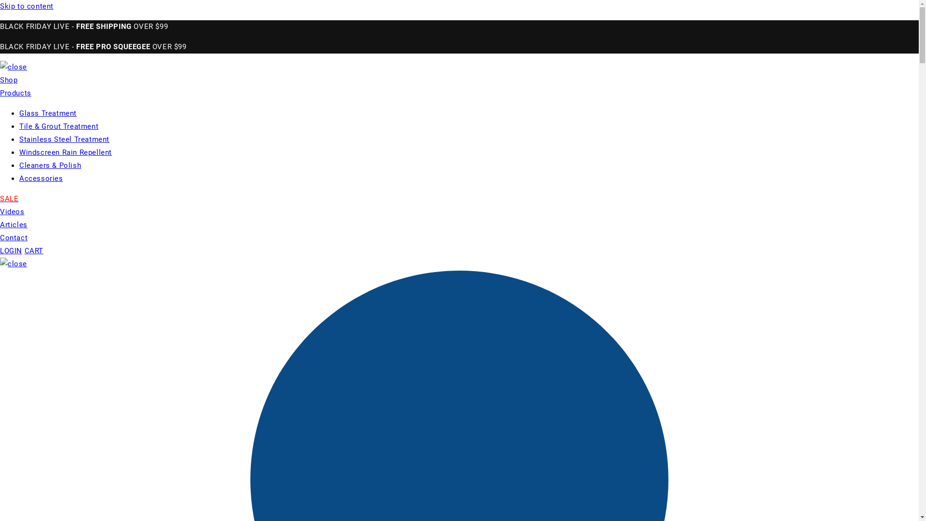  I want to click on Cleaners & Polish, so click(50, 165).